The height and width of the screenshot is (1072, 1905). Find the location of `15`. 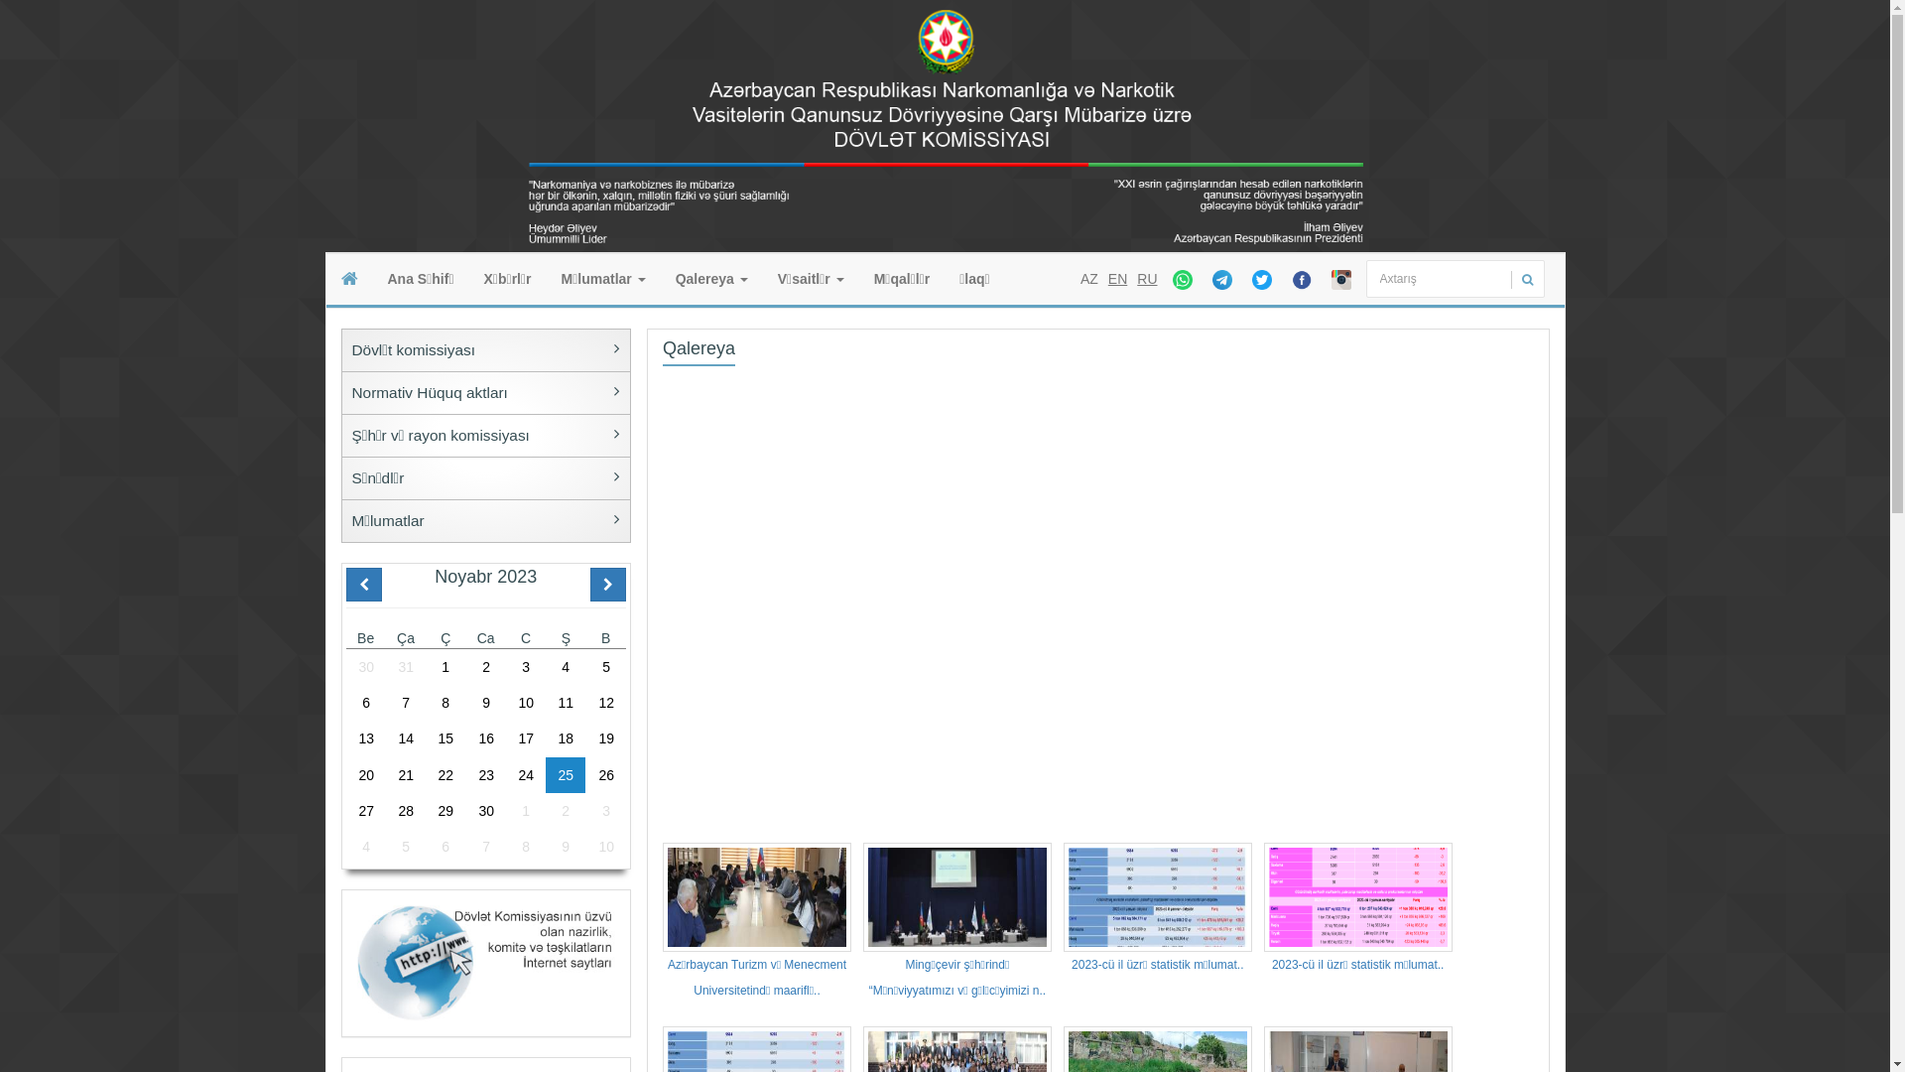

15 is located at coordinates (445, 738).